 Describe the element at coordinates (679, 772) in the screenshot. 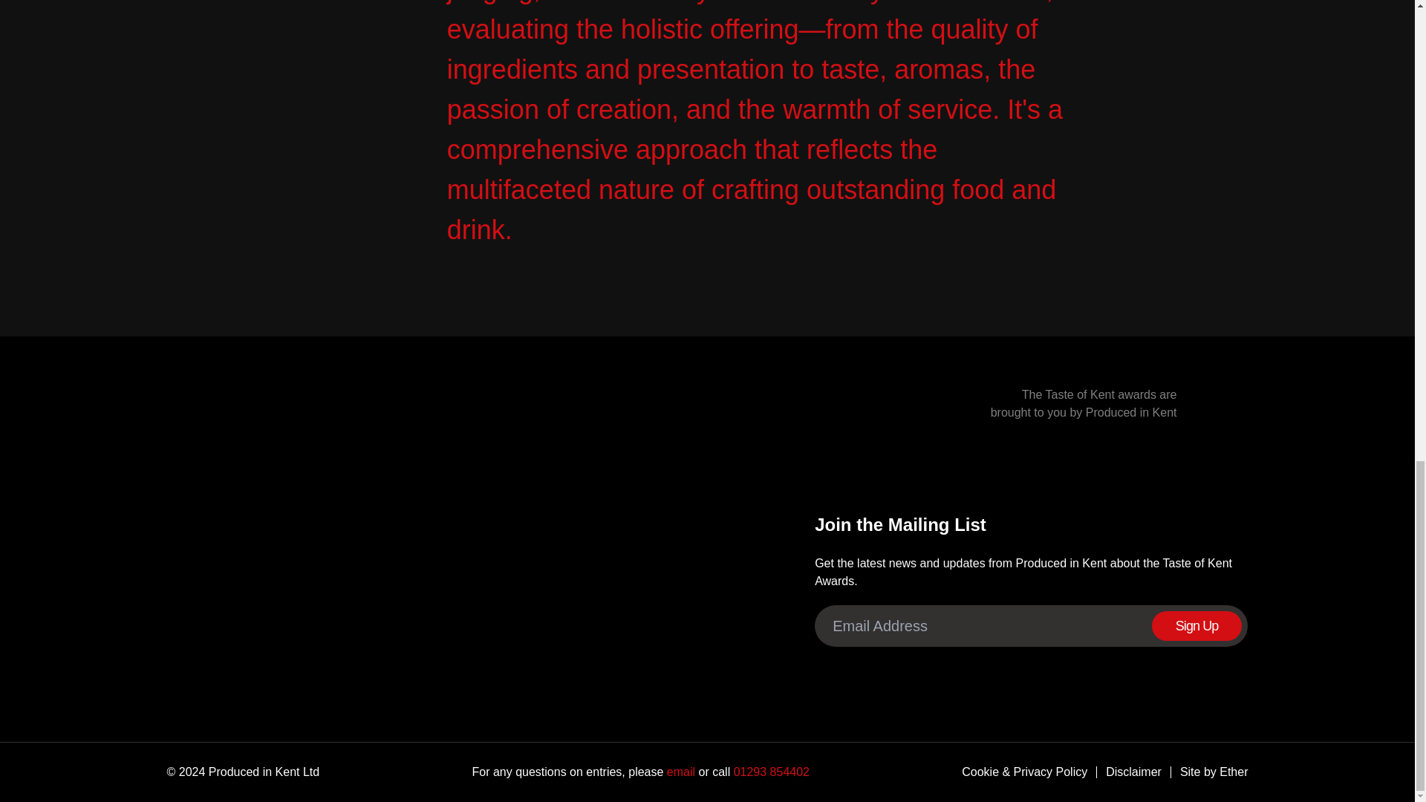

I see `email` at that location.